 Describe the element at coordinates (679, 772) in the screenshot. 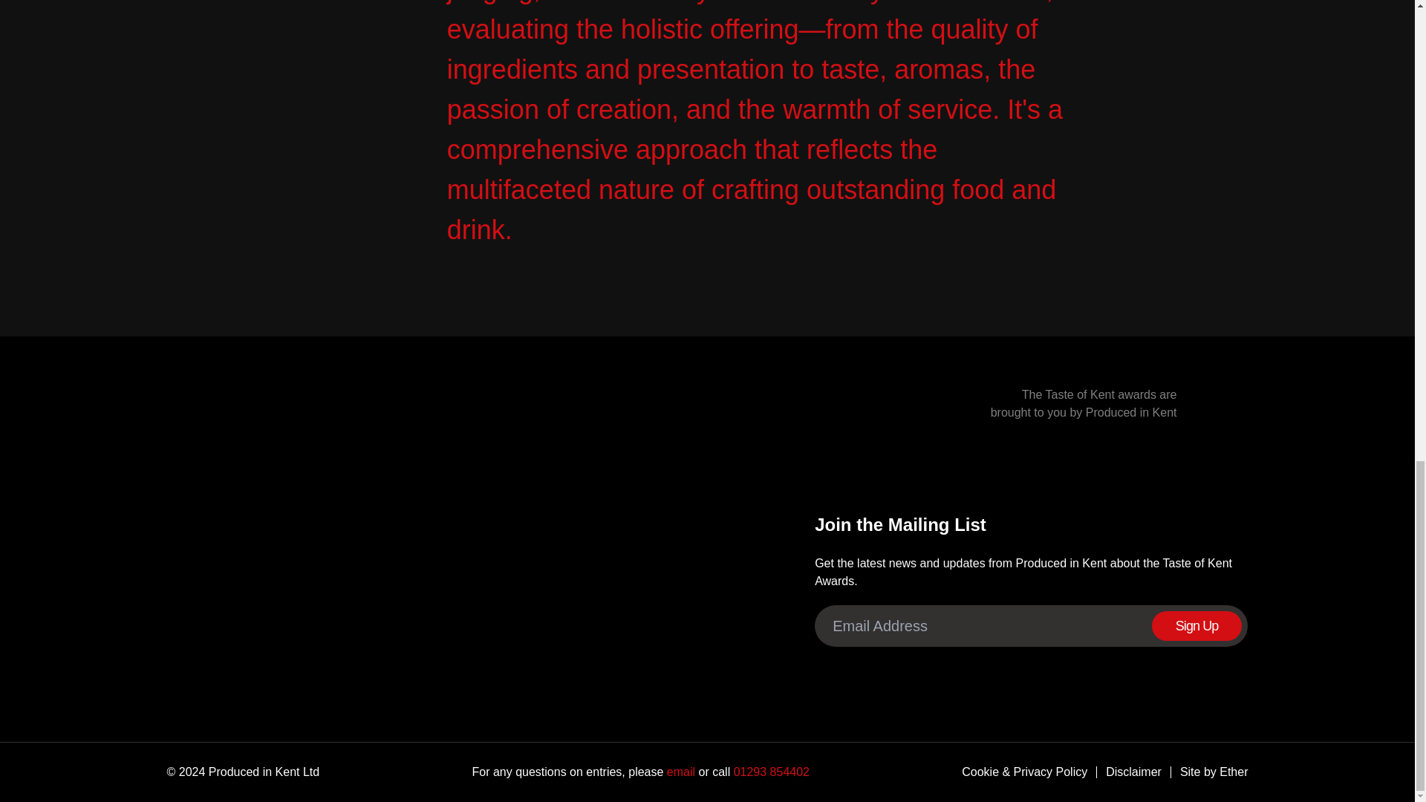

I see `email` at that location.